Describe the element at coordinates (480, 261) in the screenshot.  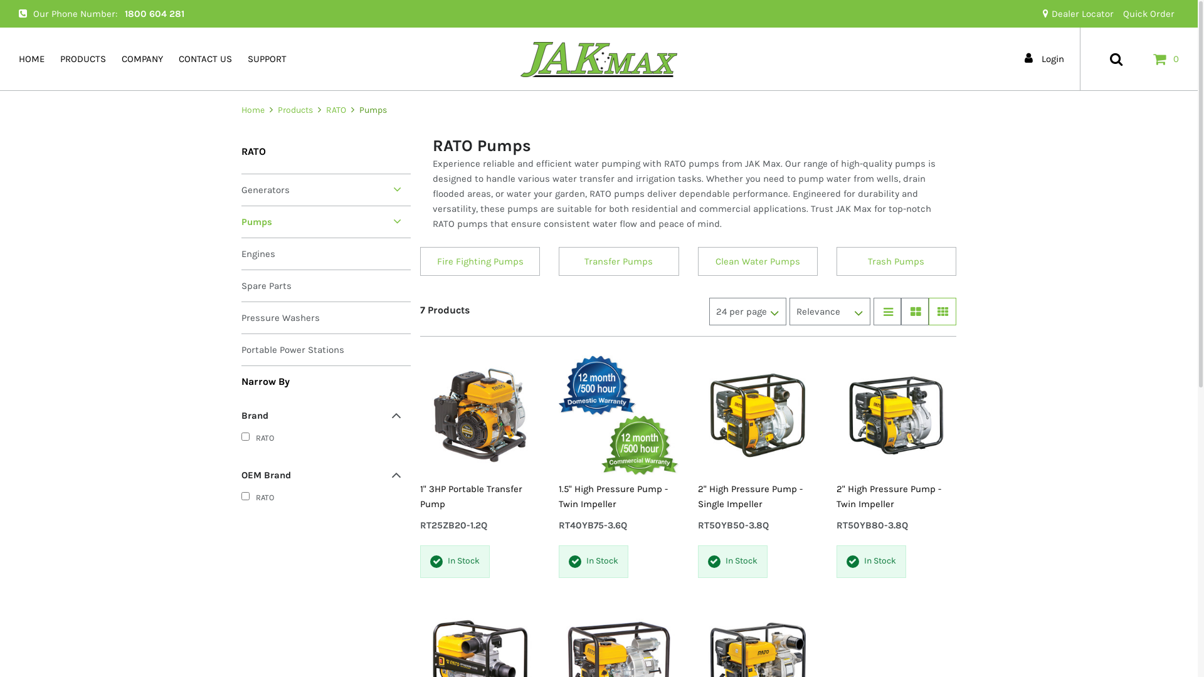
I see `Fire Fighting Pumps` at that location.